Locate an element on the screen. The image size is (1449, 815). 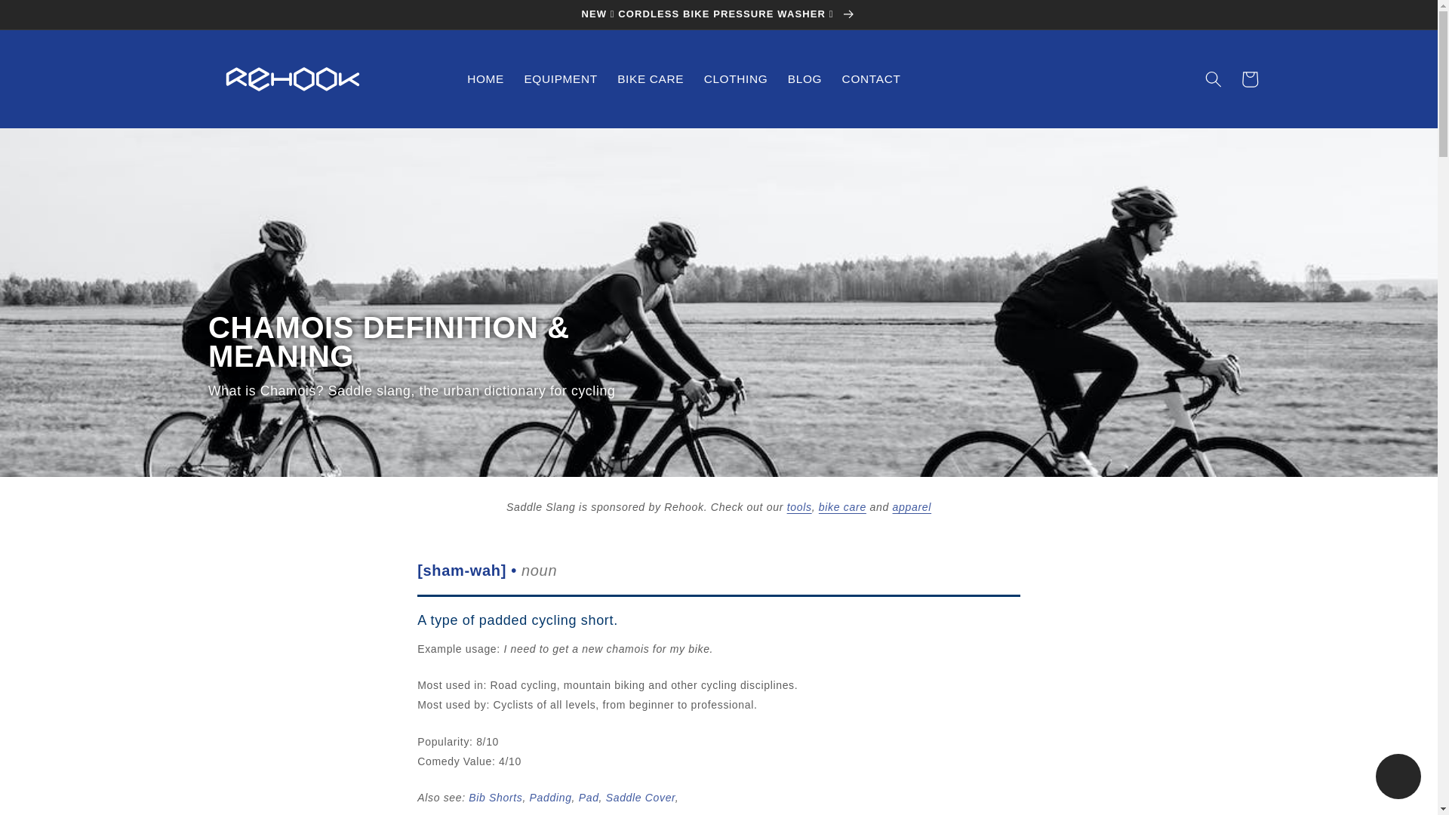
BIKE CARE is located at coordinates (651, 79).